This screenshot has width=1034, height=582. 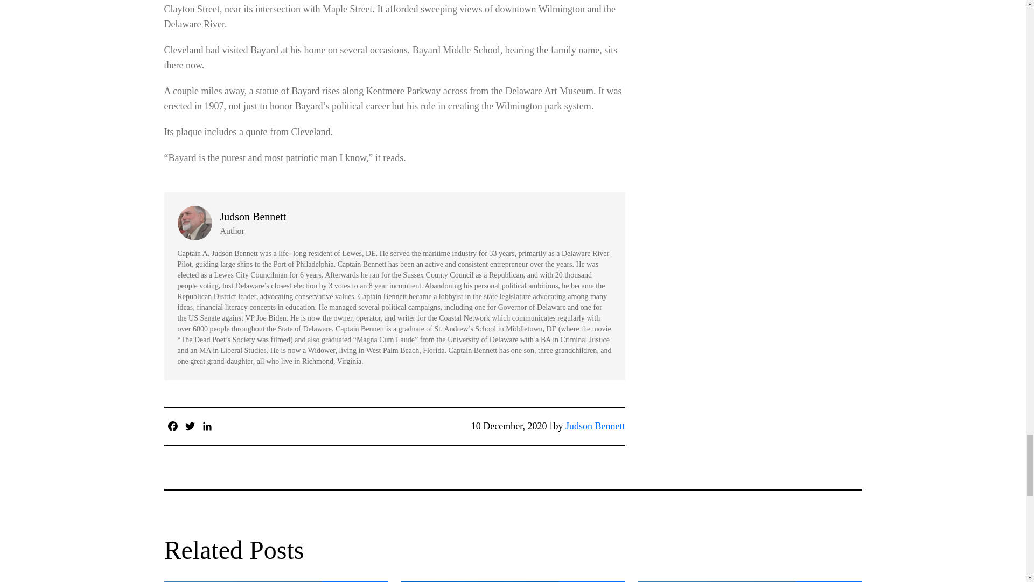 I want to click on LinkedIn, so click(x=207, y=426).